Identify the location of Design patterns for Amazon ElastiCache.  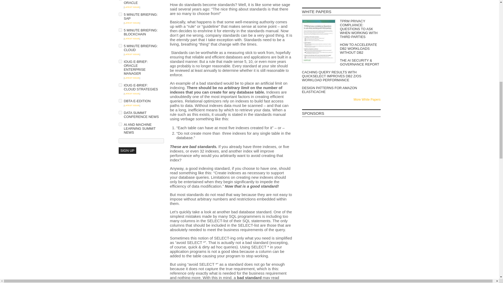
(341, 90).